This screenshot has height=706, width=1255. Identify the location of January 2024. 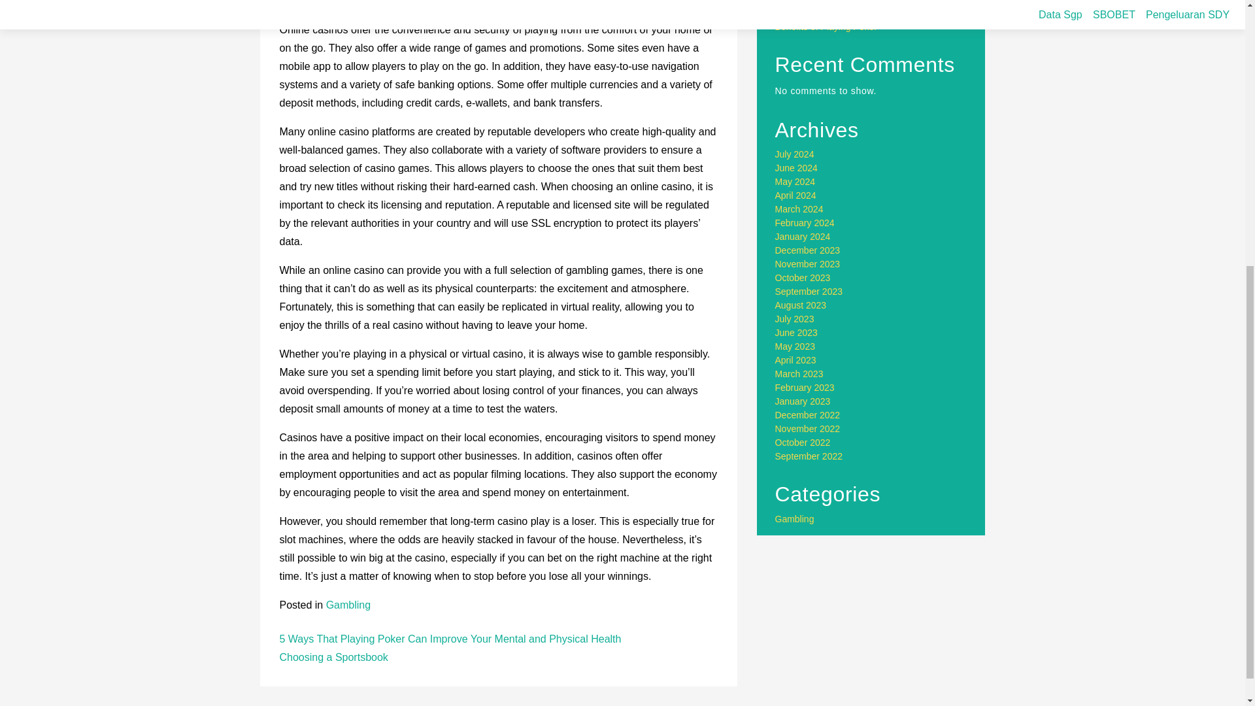
(803, 237).